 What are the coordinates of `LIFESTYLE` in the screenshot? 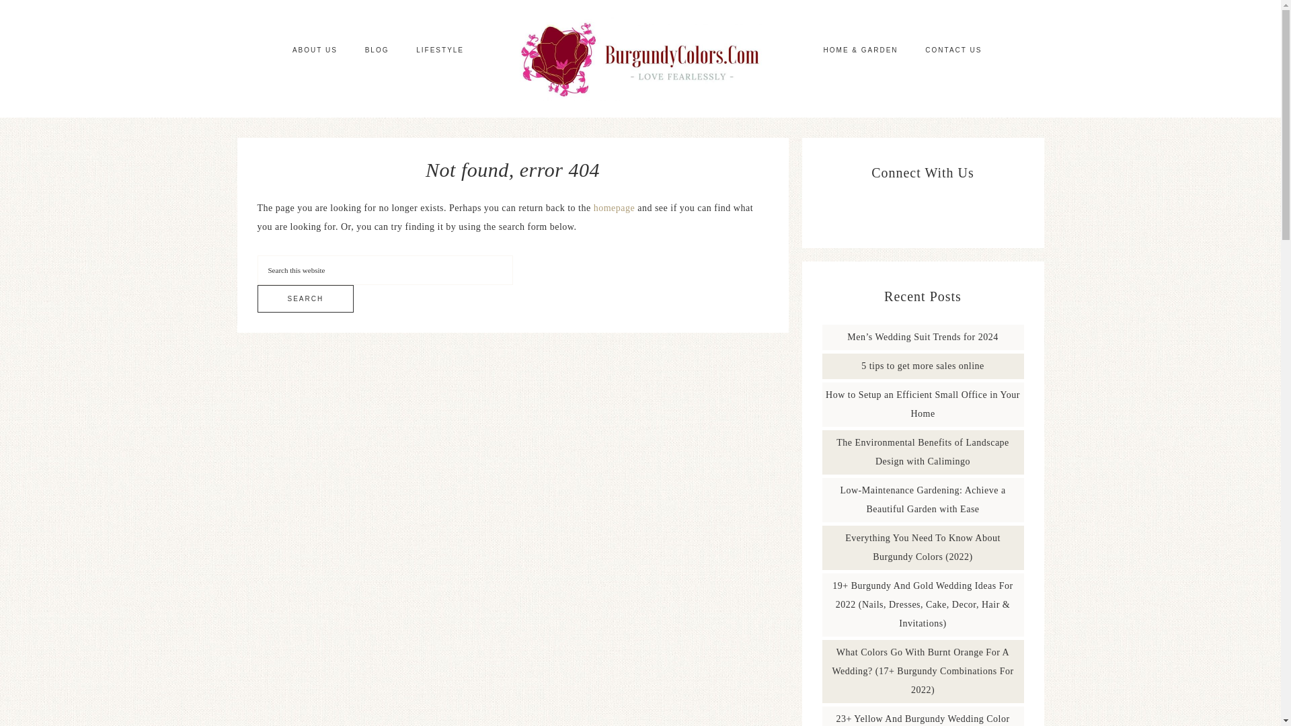 It's located at (440, 50).